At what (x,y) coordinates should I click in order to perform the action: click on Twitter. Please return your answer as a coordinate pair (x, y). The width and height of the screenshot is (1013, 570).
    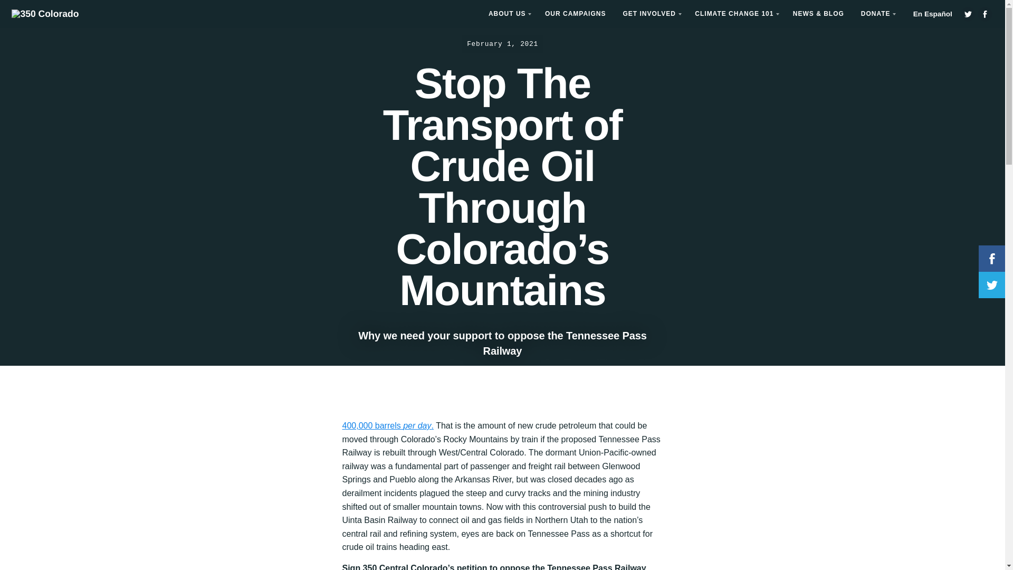
    Looking at the image, I should click on (968, 14).